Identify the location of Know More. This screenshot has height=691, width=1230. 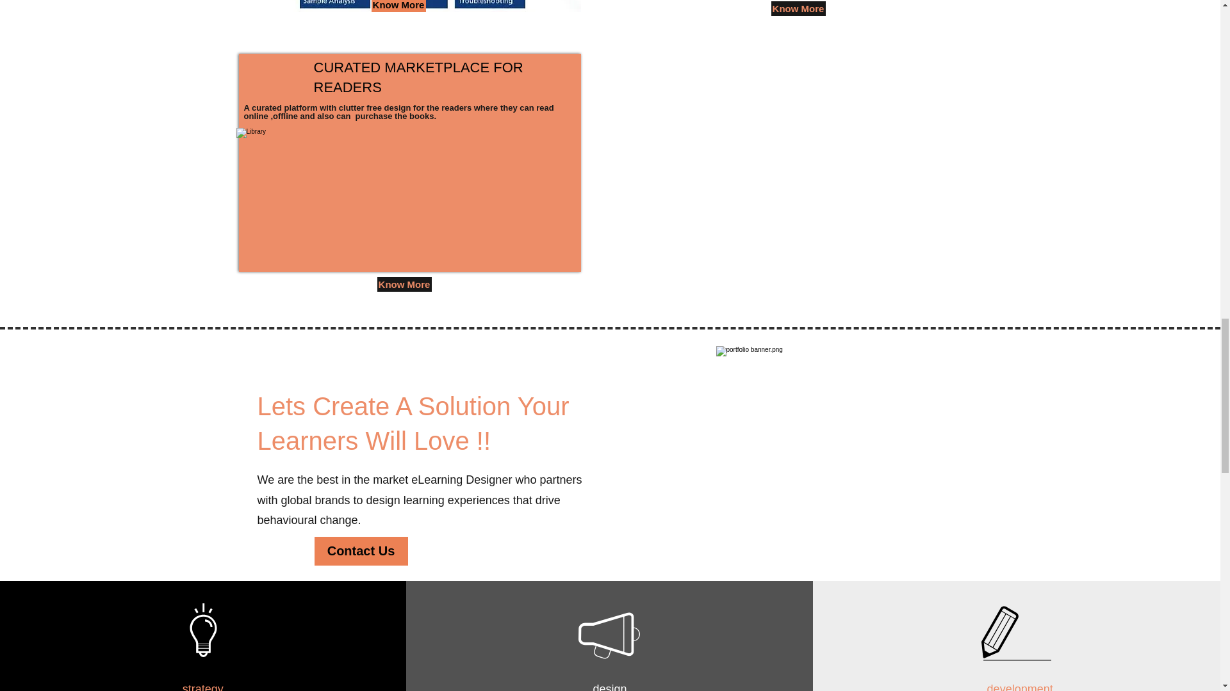
(798, 8).